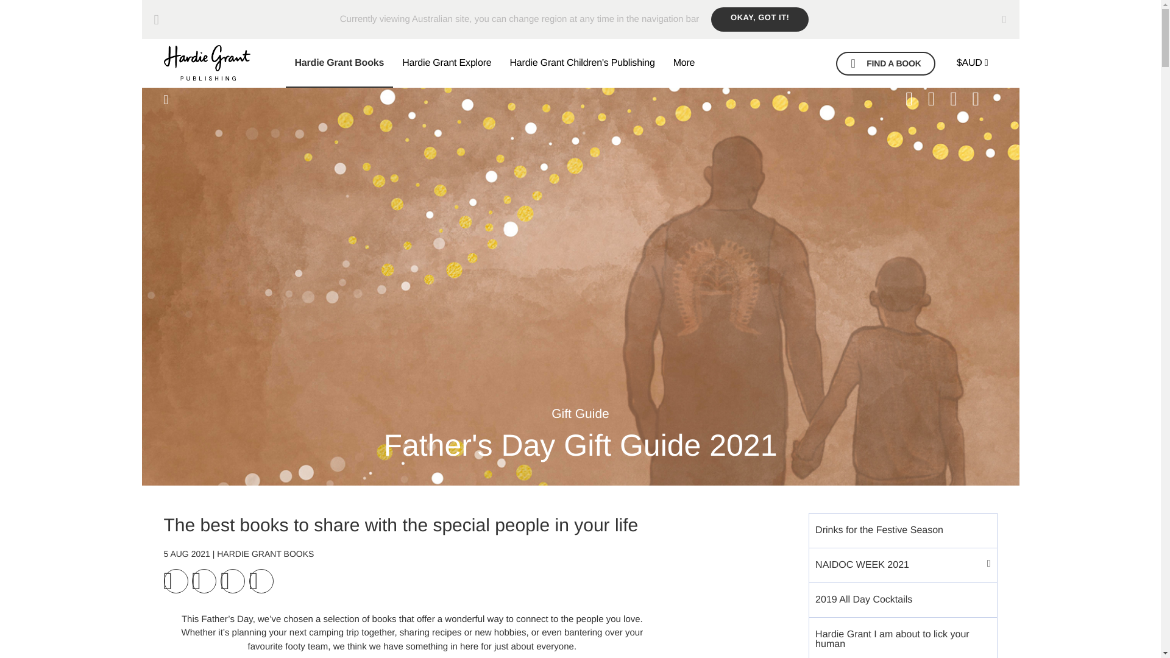 This screenshot has width=1170, height=658. I want to click on subscribe to newsletter, so click(915, 99).